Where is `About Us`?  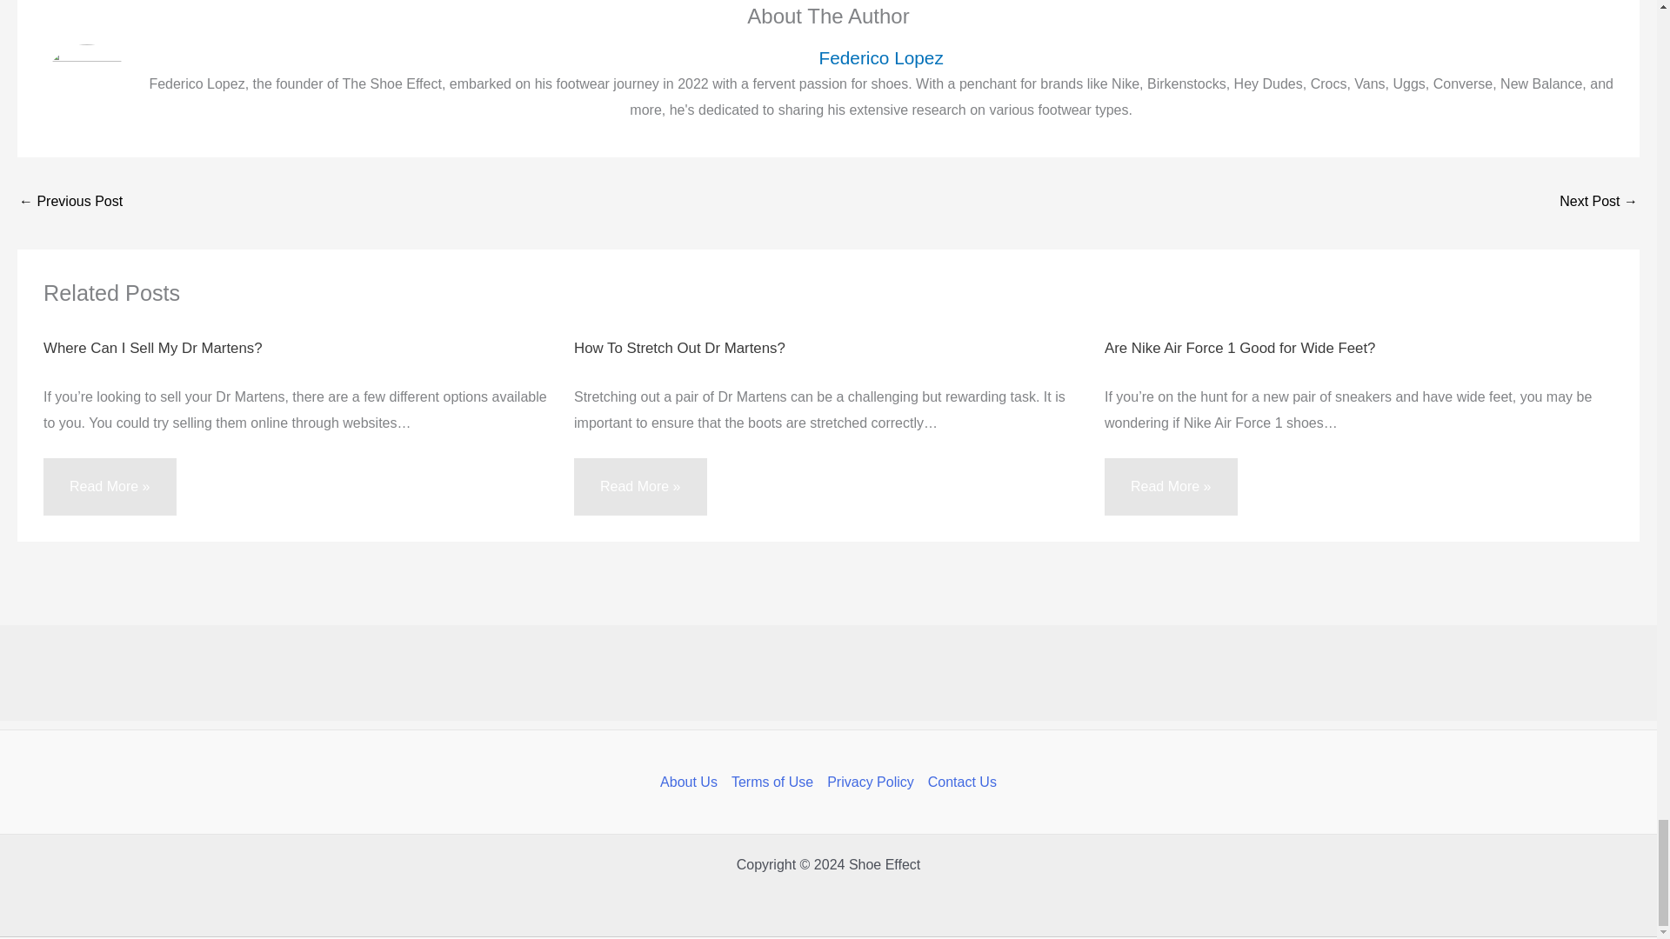 About Us is located at coordinates (692, 782).